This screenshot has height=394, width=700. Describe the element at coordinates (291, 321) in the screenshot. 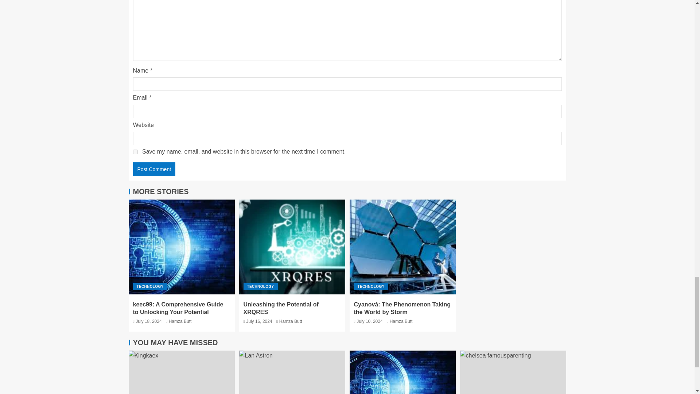

I see `Hamza Butt` at that location.